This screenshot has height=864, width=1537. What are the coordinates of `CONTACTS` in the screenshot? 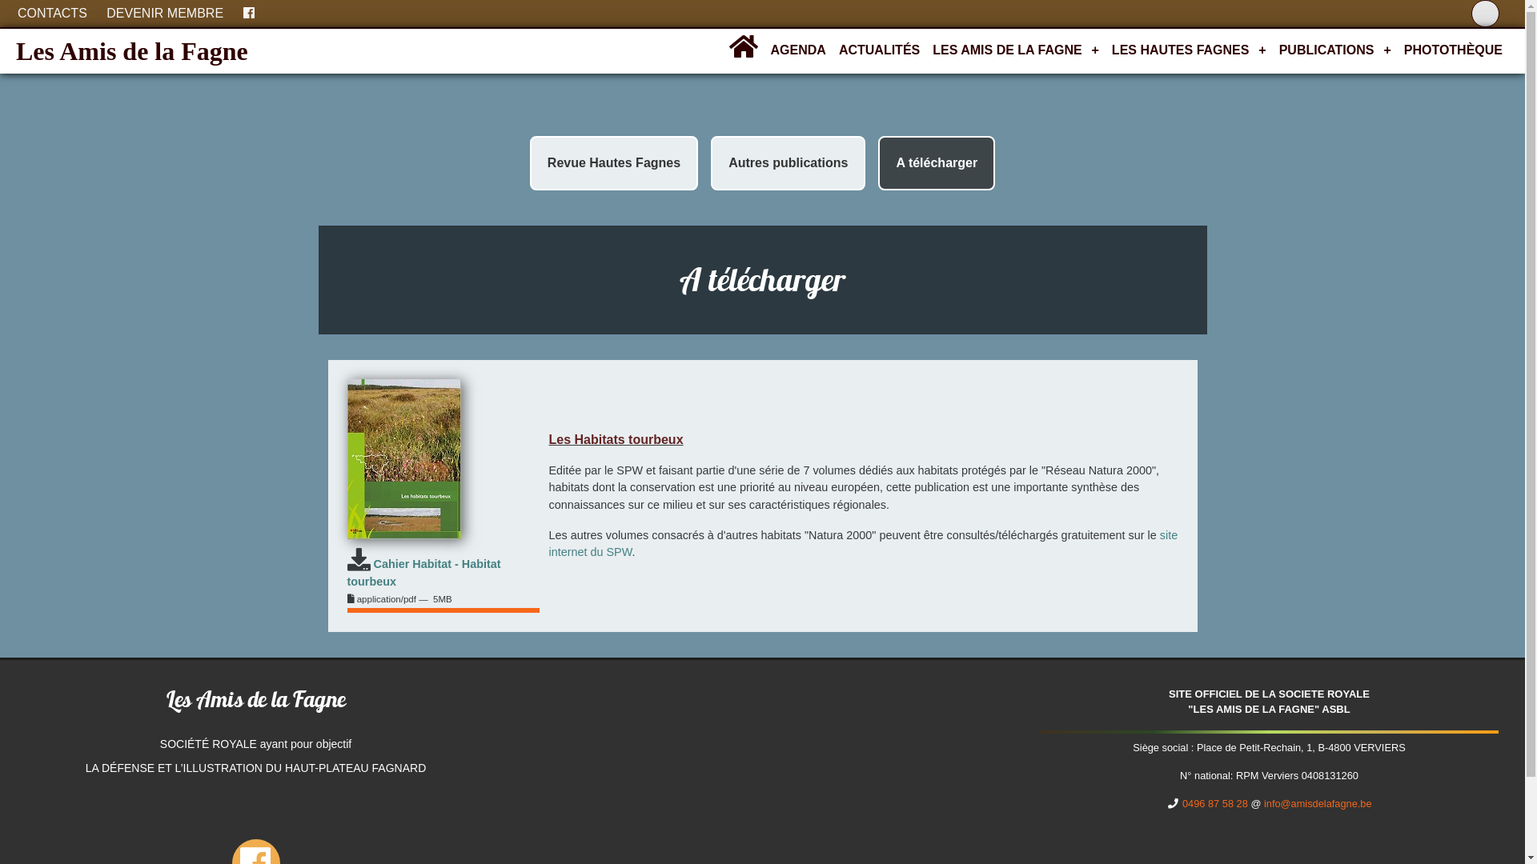 It's located at (53, 14).